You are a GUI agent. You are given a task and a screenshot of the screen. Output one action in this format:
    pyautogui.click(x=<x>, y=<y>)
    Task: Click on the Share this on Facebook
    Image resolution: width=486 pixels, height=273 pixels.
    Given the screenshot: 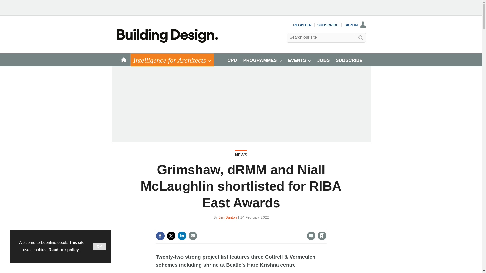 What is the action you would take?
    pyautogui.click(x=160, y=236)
    